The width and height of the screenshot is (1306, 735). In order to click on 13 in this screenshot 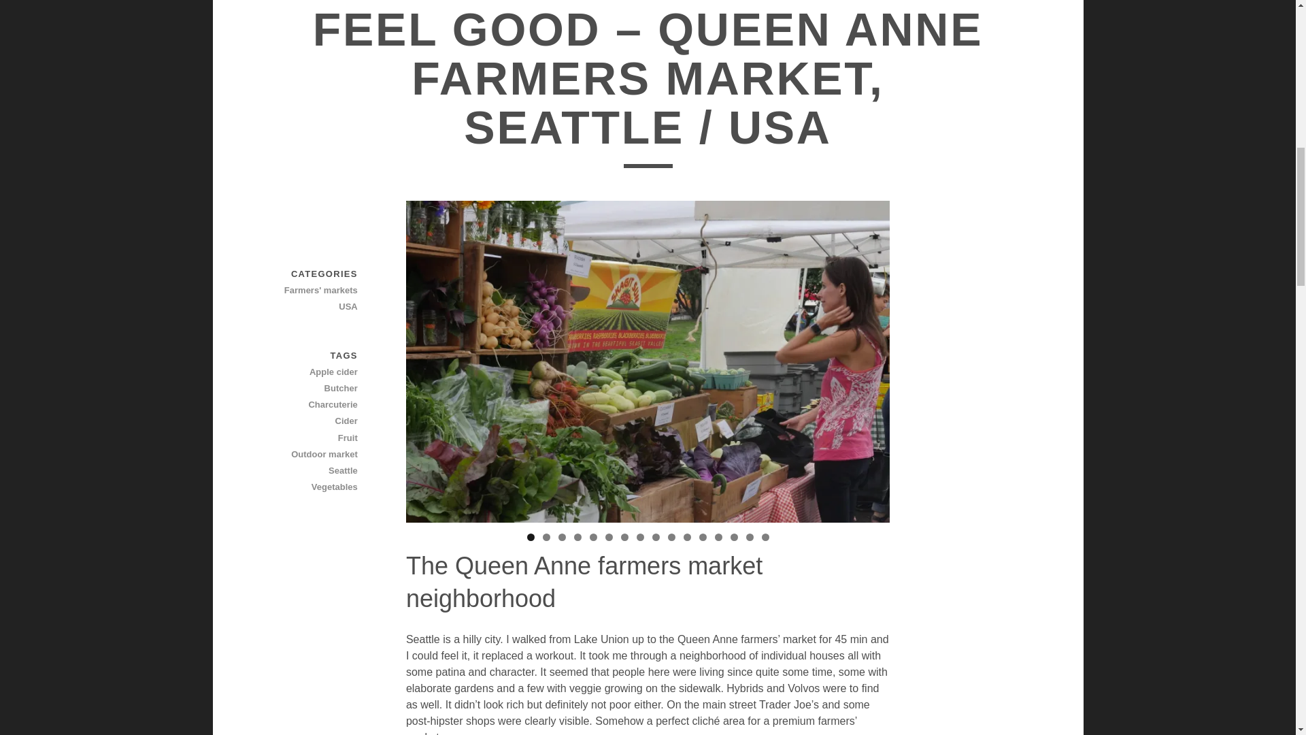, I will do `click(718, 537)`.